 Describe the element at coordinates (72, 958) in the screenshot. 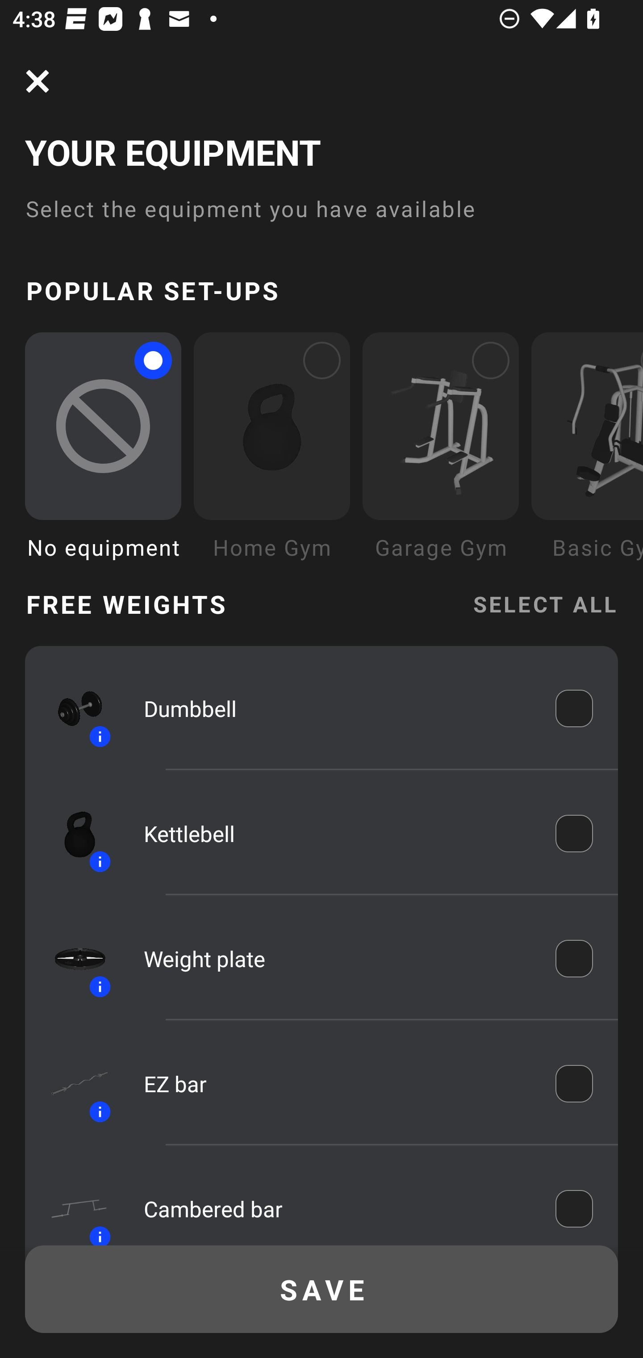

I see `Equipment icon Information icon` at that location.